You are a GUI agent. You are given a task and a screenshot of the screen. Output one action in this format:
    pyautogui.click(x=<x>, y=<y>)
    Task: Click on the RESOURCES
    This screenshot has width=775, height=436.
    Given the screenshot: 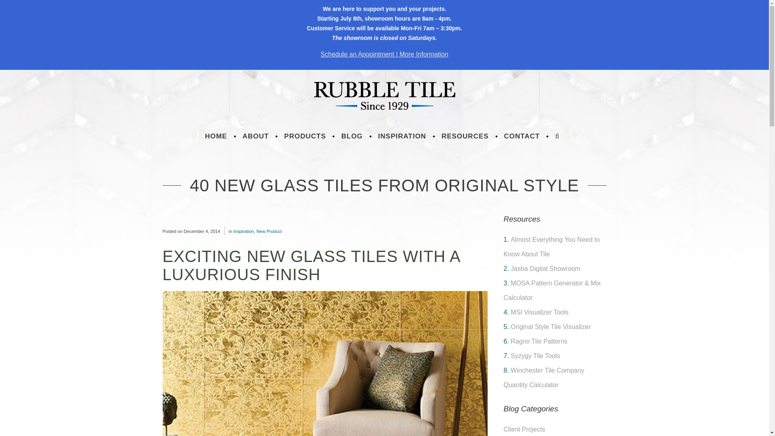 What is the action you would take?
    pyautogui.click(x=465, y=136)
    